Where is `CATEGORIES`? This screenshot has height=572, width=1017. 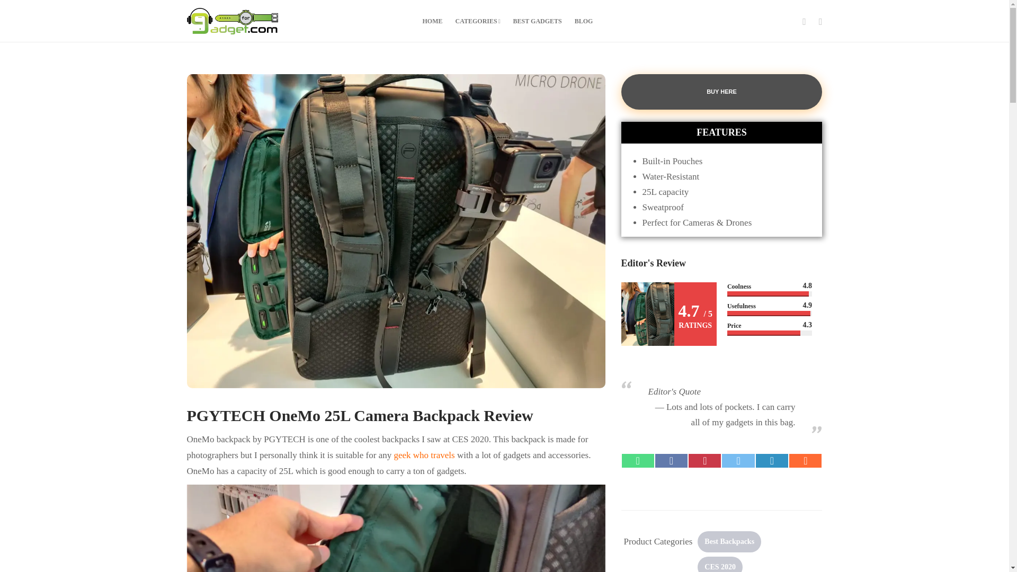 CATEGORIES is located at coordinates (478, 21).